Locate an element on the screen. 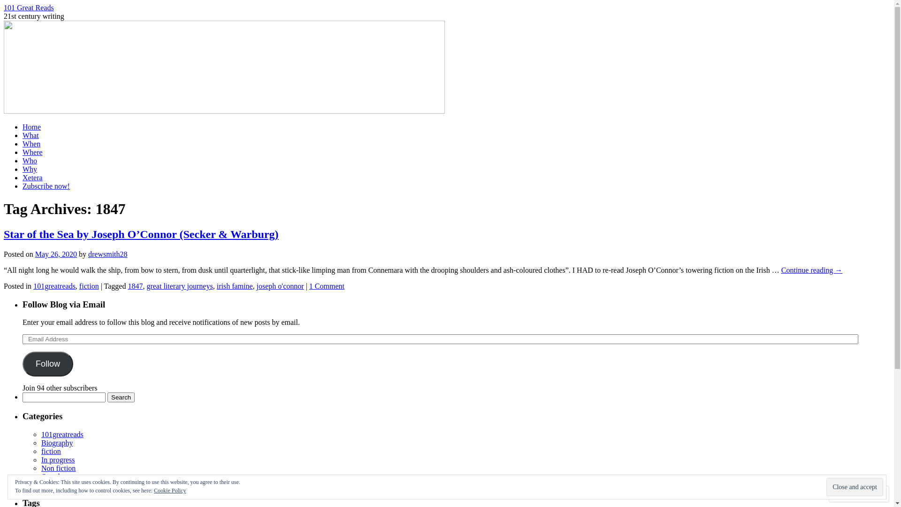 Image resolution: width=901 pixels, height=507 pixels. Close and accept is located at coordinates (855, 487).